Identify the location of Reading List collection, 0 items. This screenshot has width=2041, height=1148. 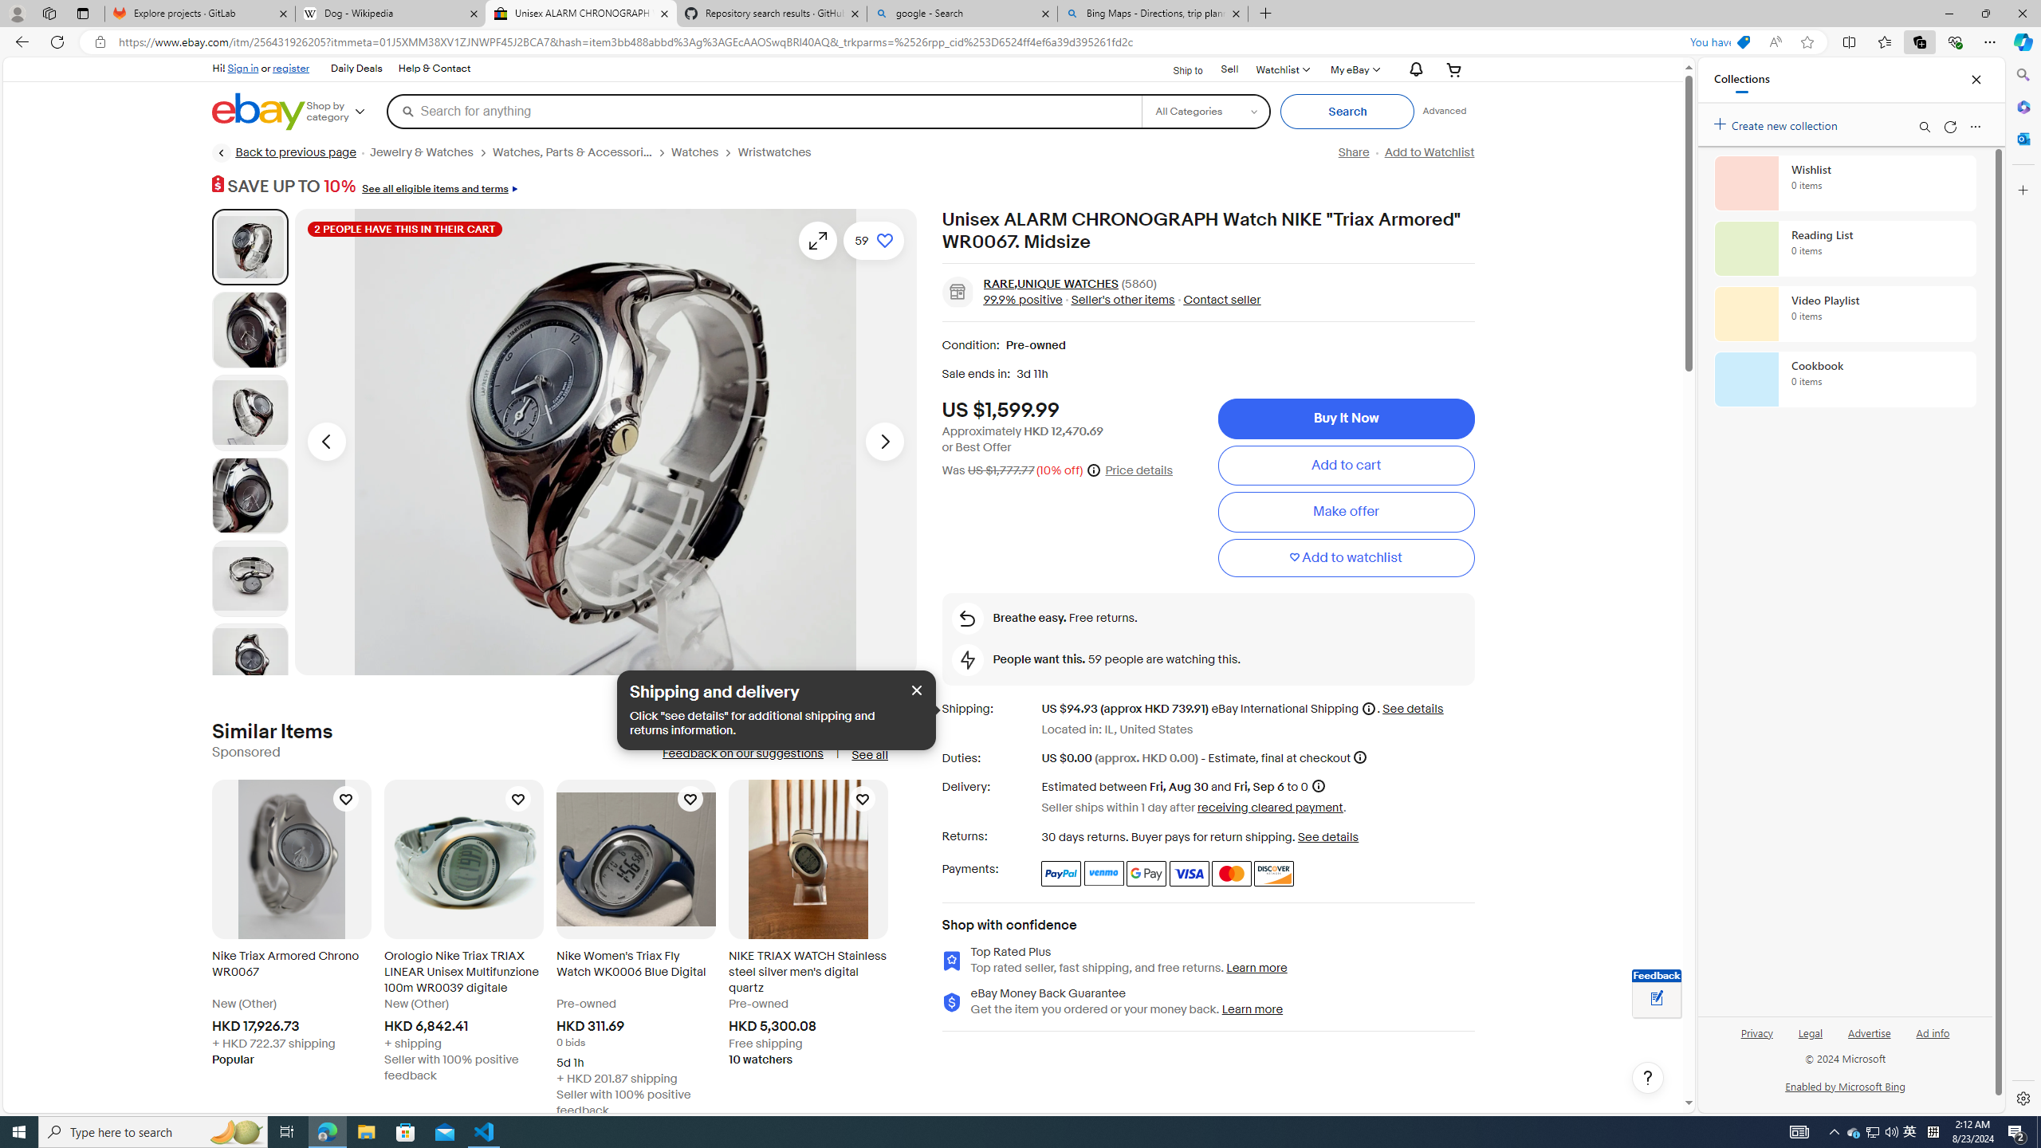
(1845, 249).